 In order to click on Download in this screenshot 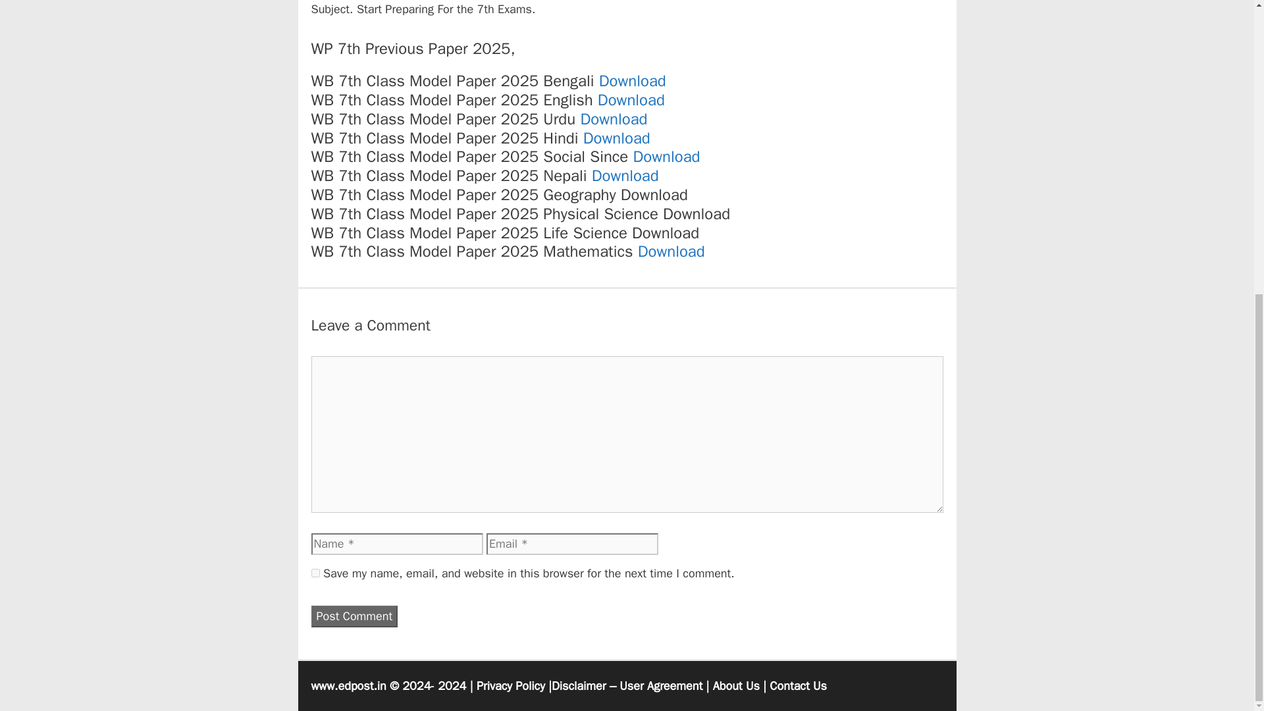, I will do `click(632, 81)`.